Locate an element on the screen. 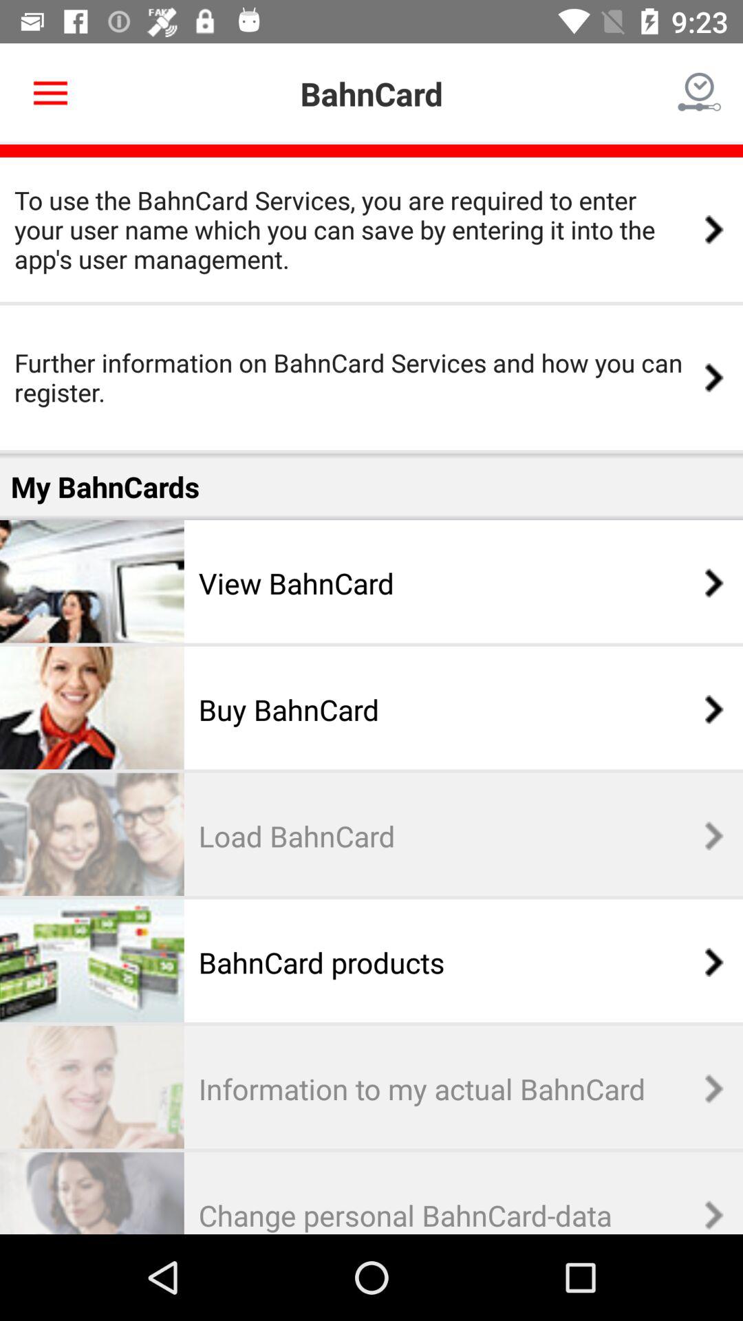 Image resolution: width=743 pixels, height=1321 pixels. click on the next arrow button to the right of the text information to my actual bahncard is located at coordinates (707, 1088).